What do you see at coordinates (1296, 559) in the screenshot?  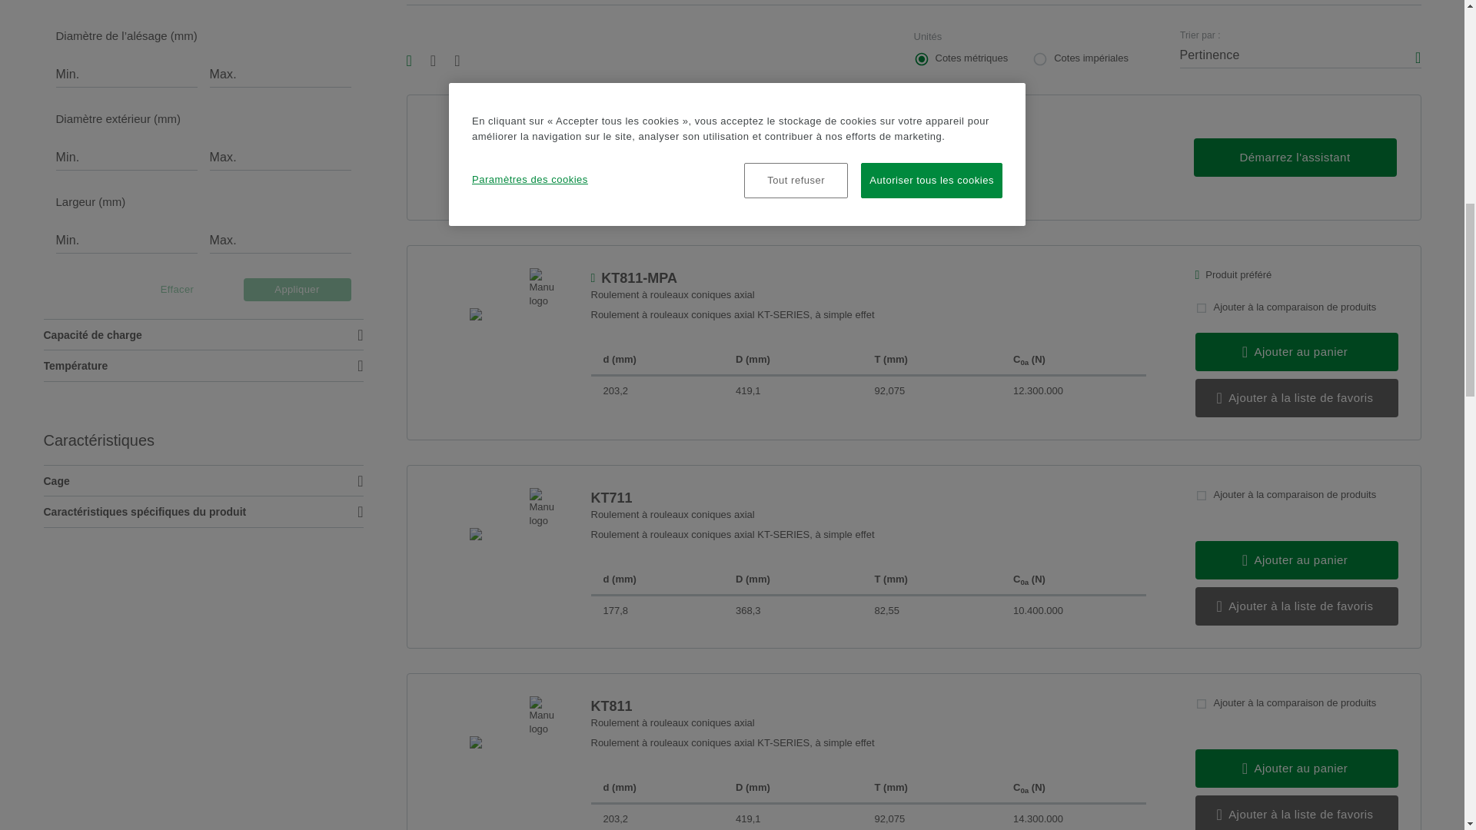 I see `Ajouter au panier` at bounding box center [1296, 559].